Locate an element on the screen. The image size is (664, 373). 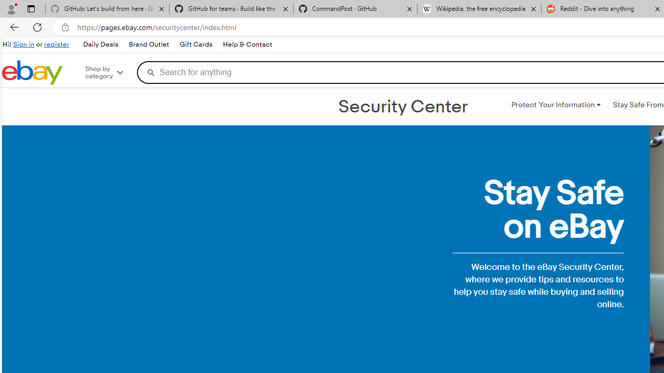
Brand Outlet is located at coordinates (149, 45).